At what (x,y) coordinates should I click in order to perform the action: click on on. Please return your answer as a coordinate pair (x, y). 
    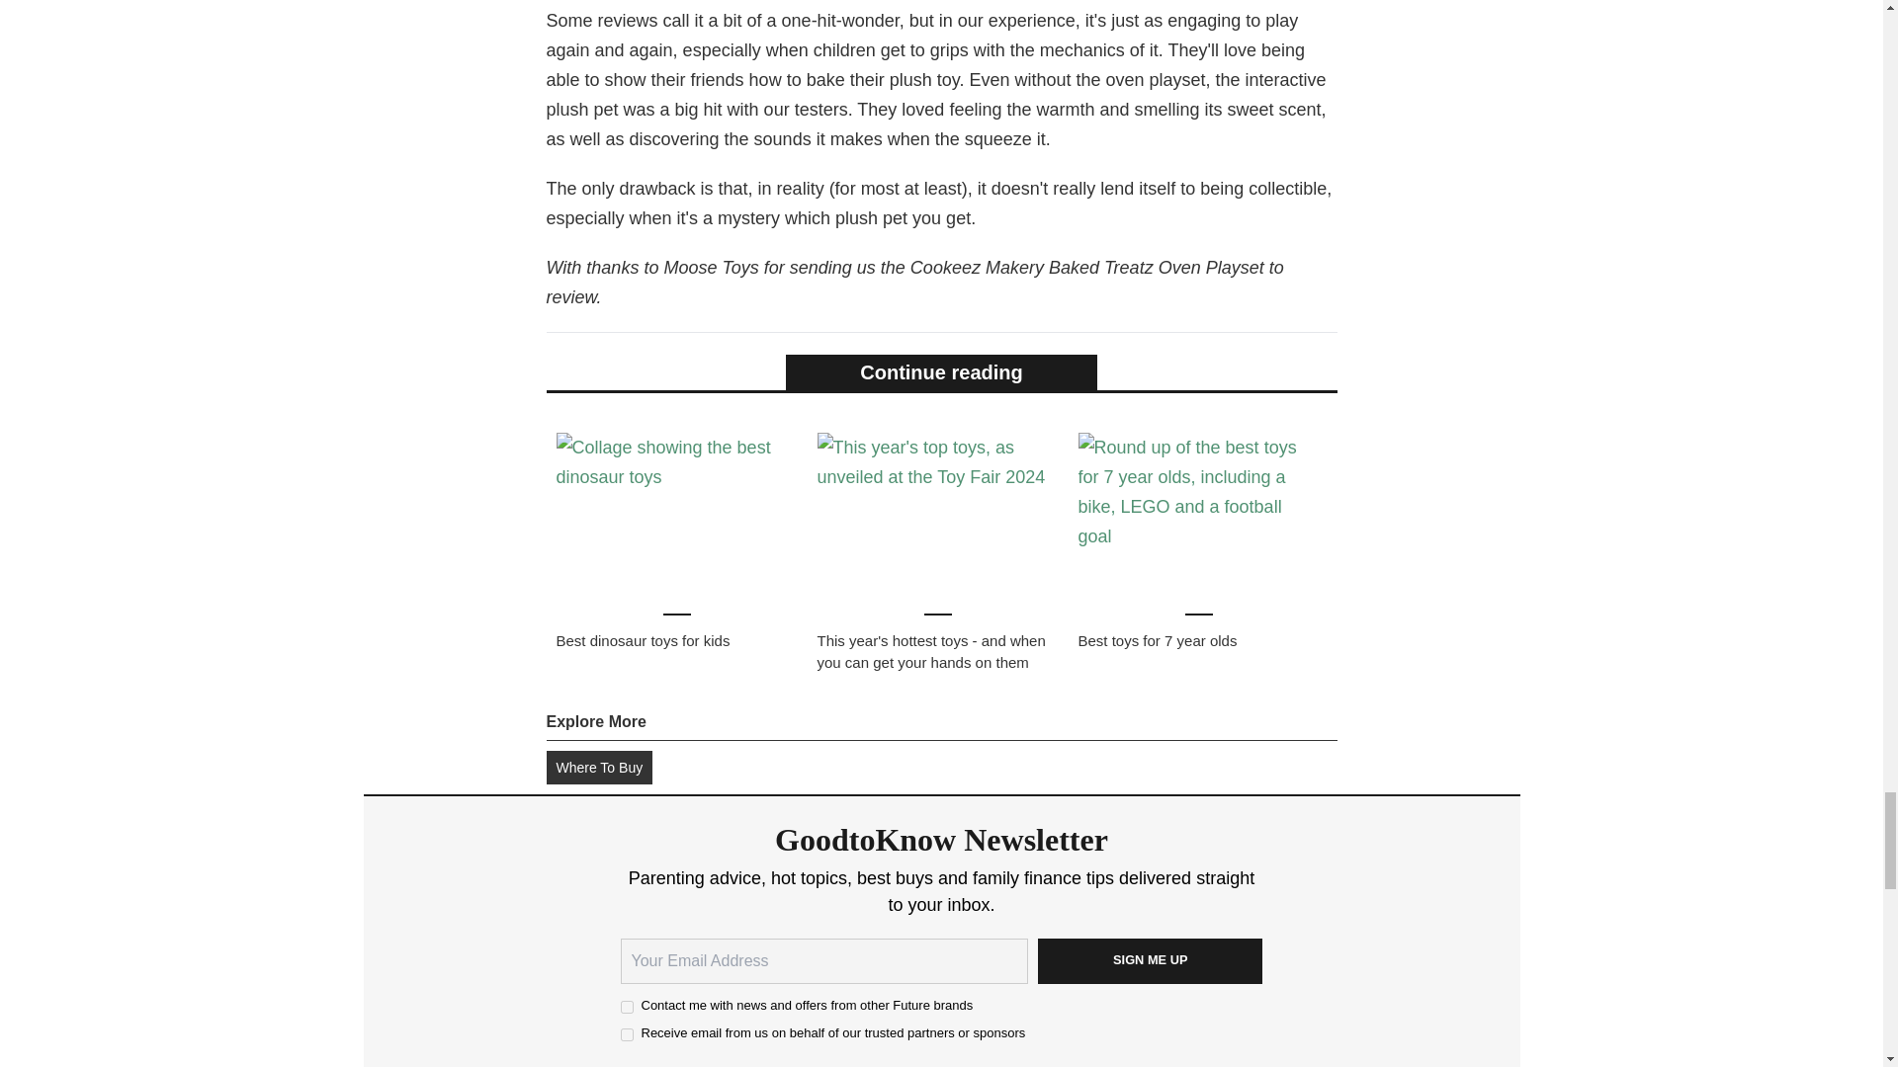
    Looking at the image, I should click on (627, 1035).